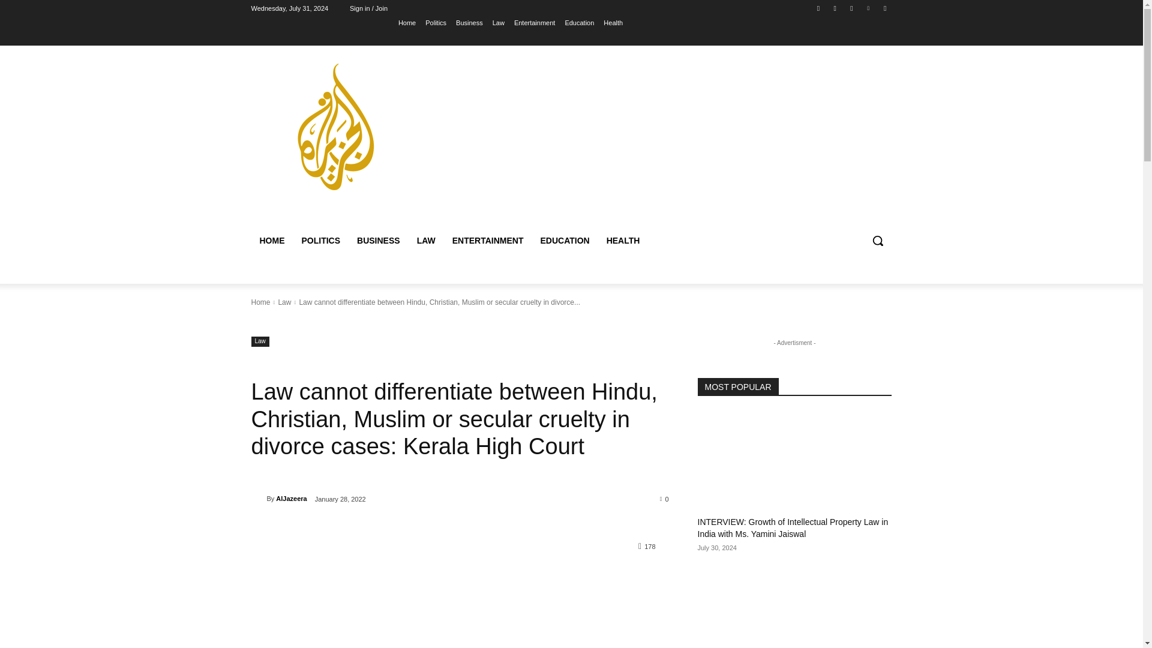 The height and width of the screenshot is (648, 1152). Describe the element at coordinates (884, 8) in the screenshot. I see `Youtube` at that location.